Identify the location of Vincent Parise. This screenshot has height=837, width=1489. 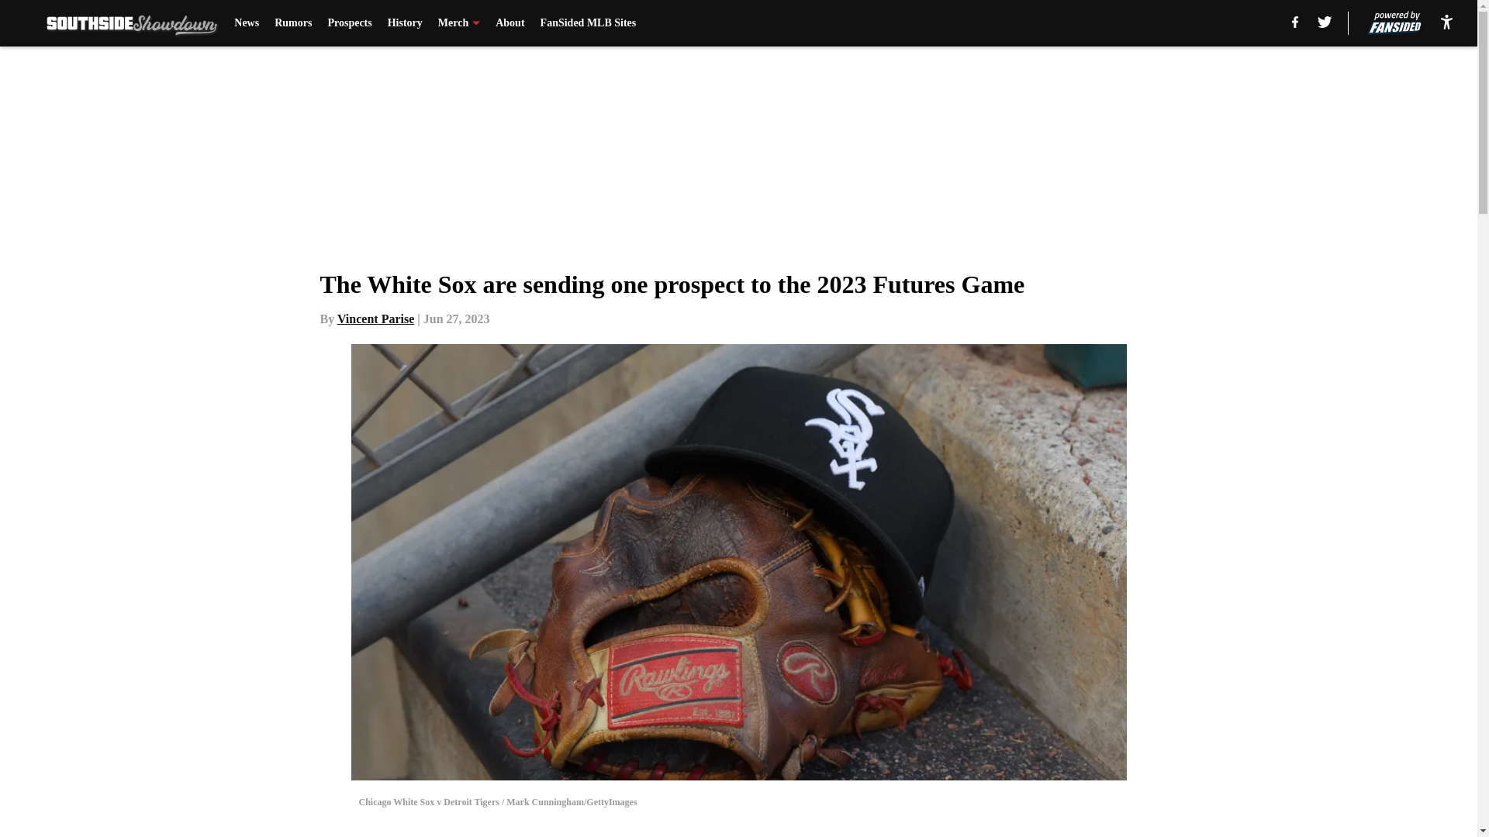
(375, 319).